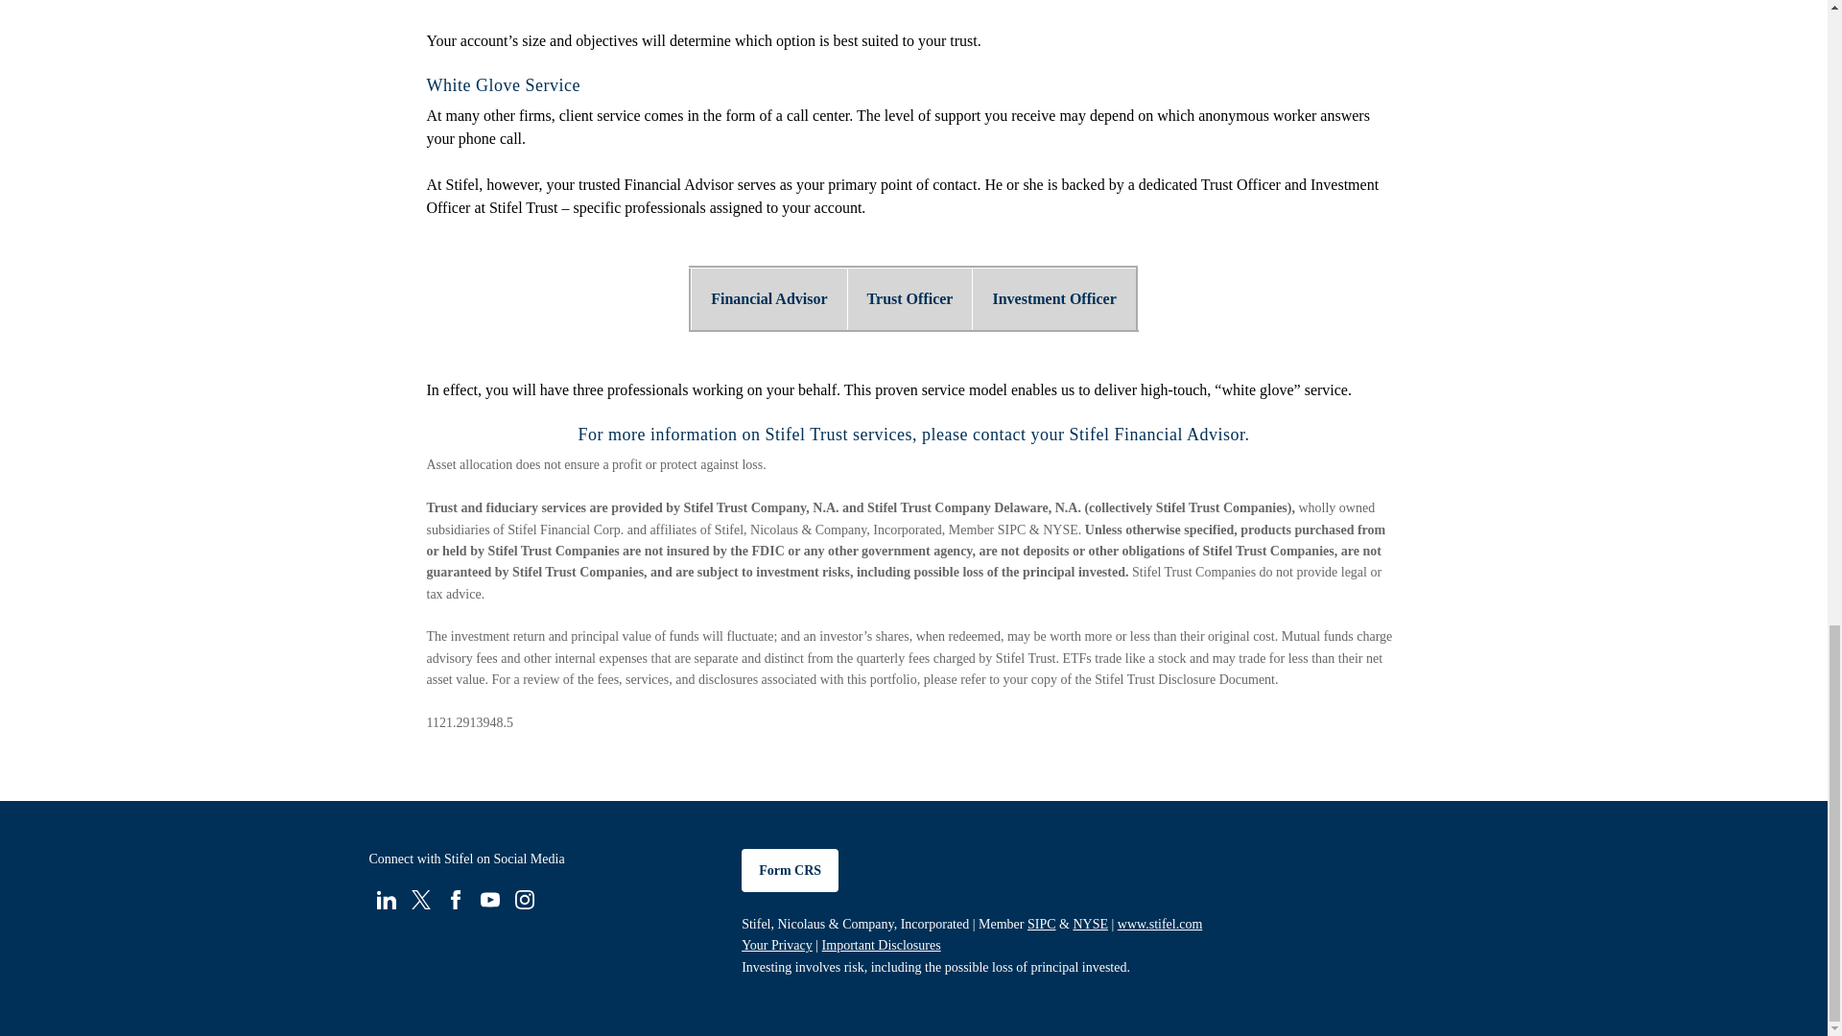 The height and width of the screenshot is (1036, 1842). Describe the element at coordinates (777, 945) in the screenshot. I see `Your Privacy` at that location.